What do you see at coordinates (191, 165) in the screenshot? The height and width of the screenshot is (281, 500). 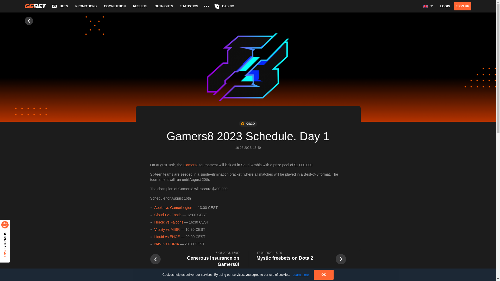 I see `Gamers8` at bounding box center [191, 165].